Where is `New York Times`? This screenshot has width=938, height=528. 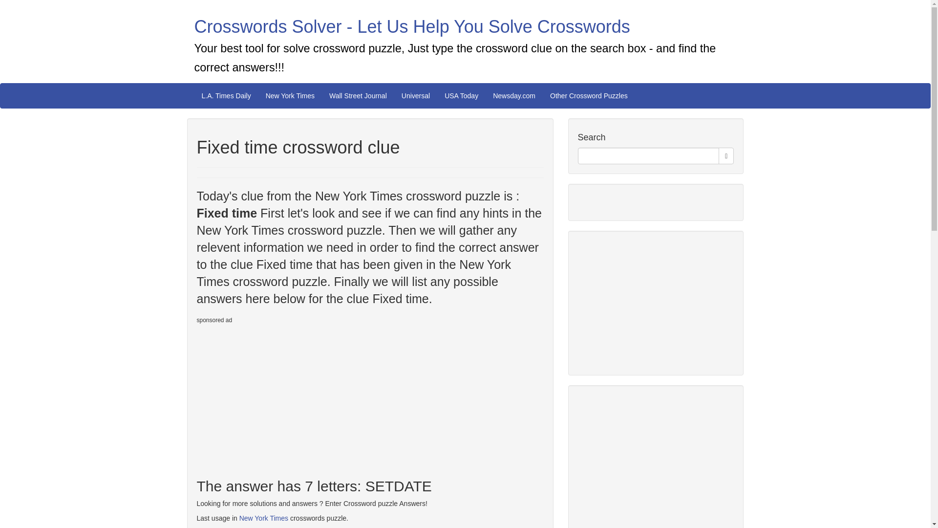 New York Times is located at coordinates (290, 96).